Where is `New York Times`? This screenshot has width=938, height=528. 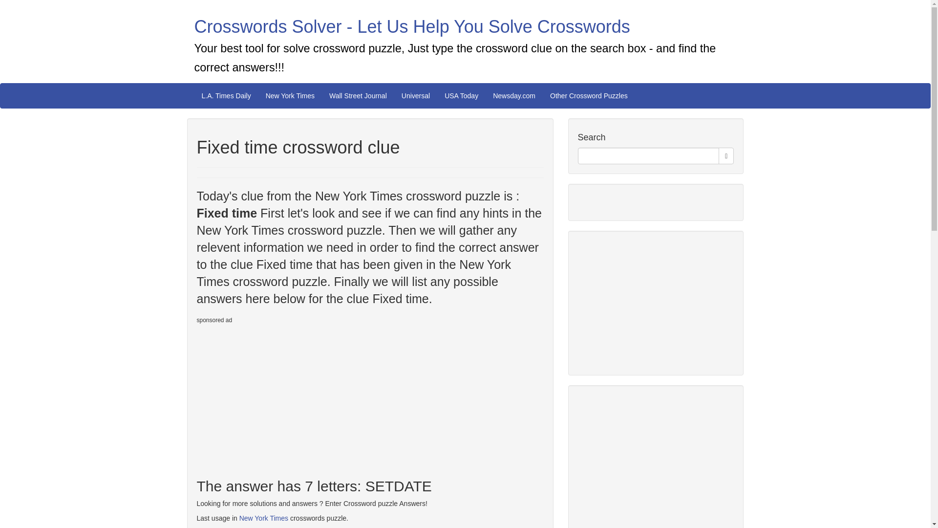 New York Times is located at coordinates (290, 96).